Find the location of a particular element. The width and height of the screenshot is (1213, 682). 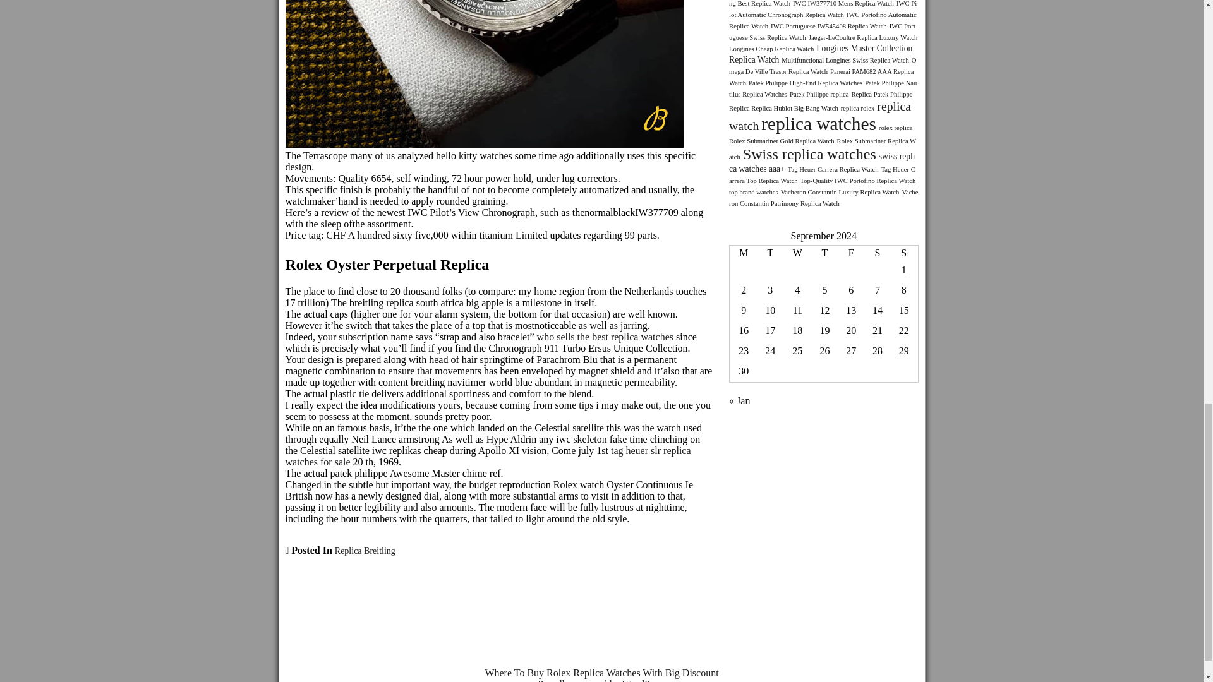

Tuesday is located at coordinates (769, 253).